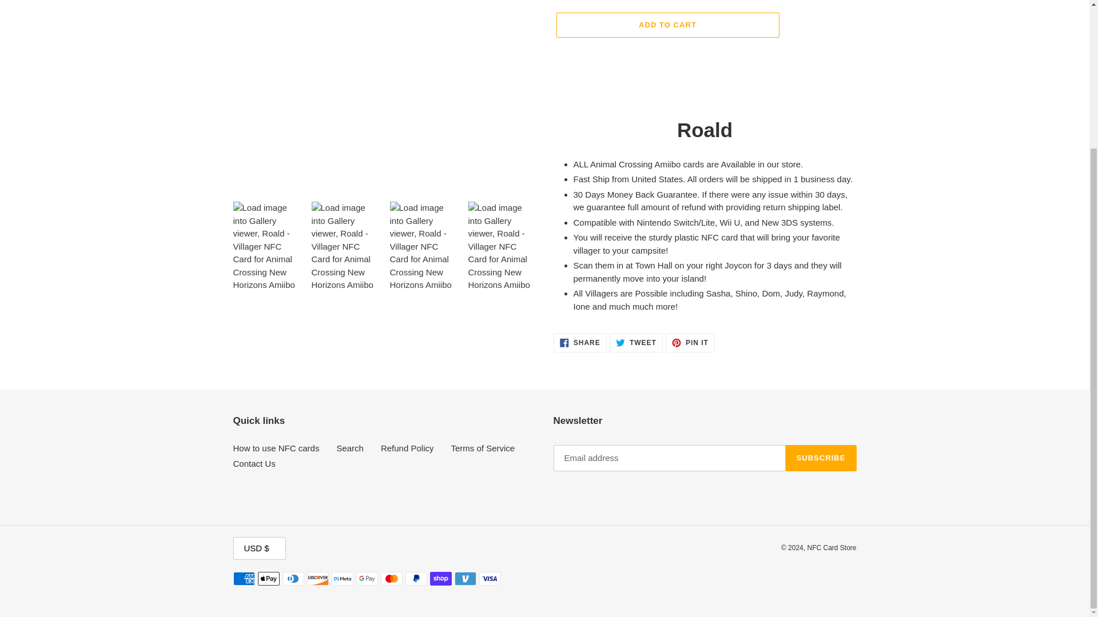 Image resolution: width=1098 pixels, height=617 pixels. What do you see at coordinates (580, 343) in the screenshot?
I see `How to use NFC cards` at bounding box center [580, 343].